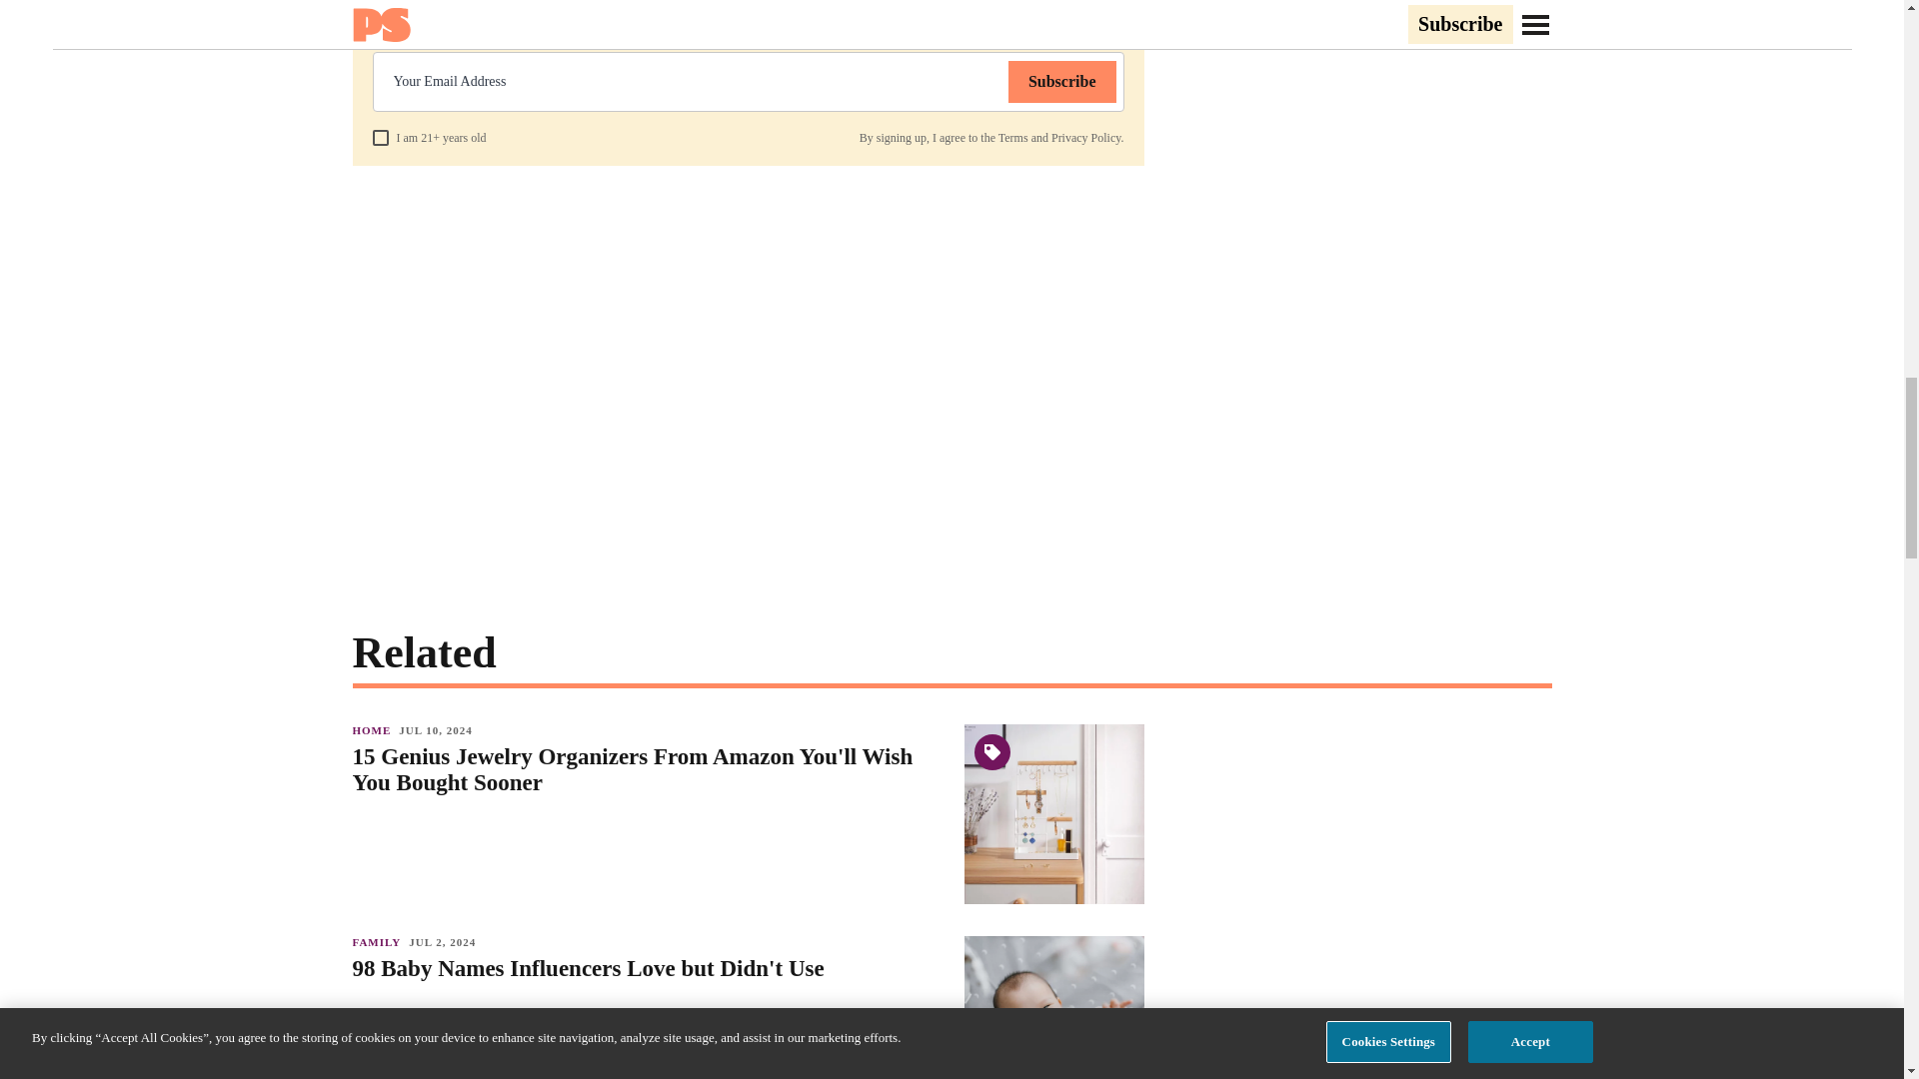  What do you see at coordinates (1013, 137) in the screenshot?
I see `Terms` at bounding box center [1013, 137].